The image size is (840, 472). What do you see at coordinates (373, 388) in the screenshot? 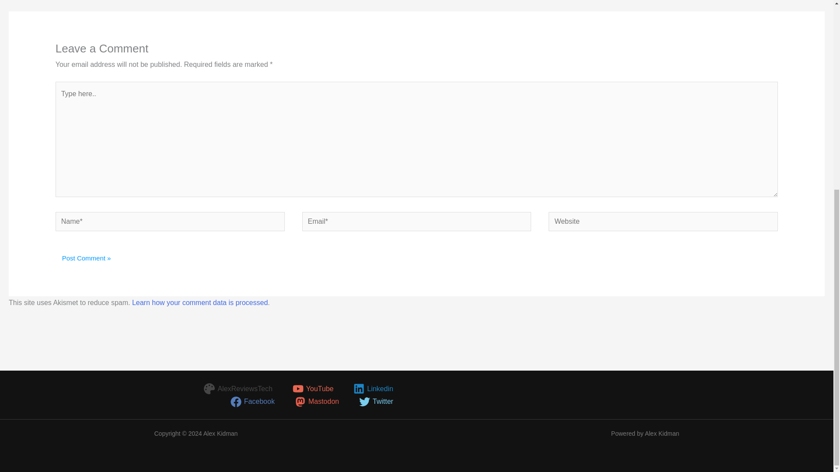
I see `Linkedin` at bounding box center [373, 388].